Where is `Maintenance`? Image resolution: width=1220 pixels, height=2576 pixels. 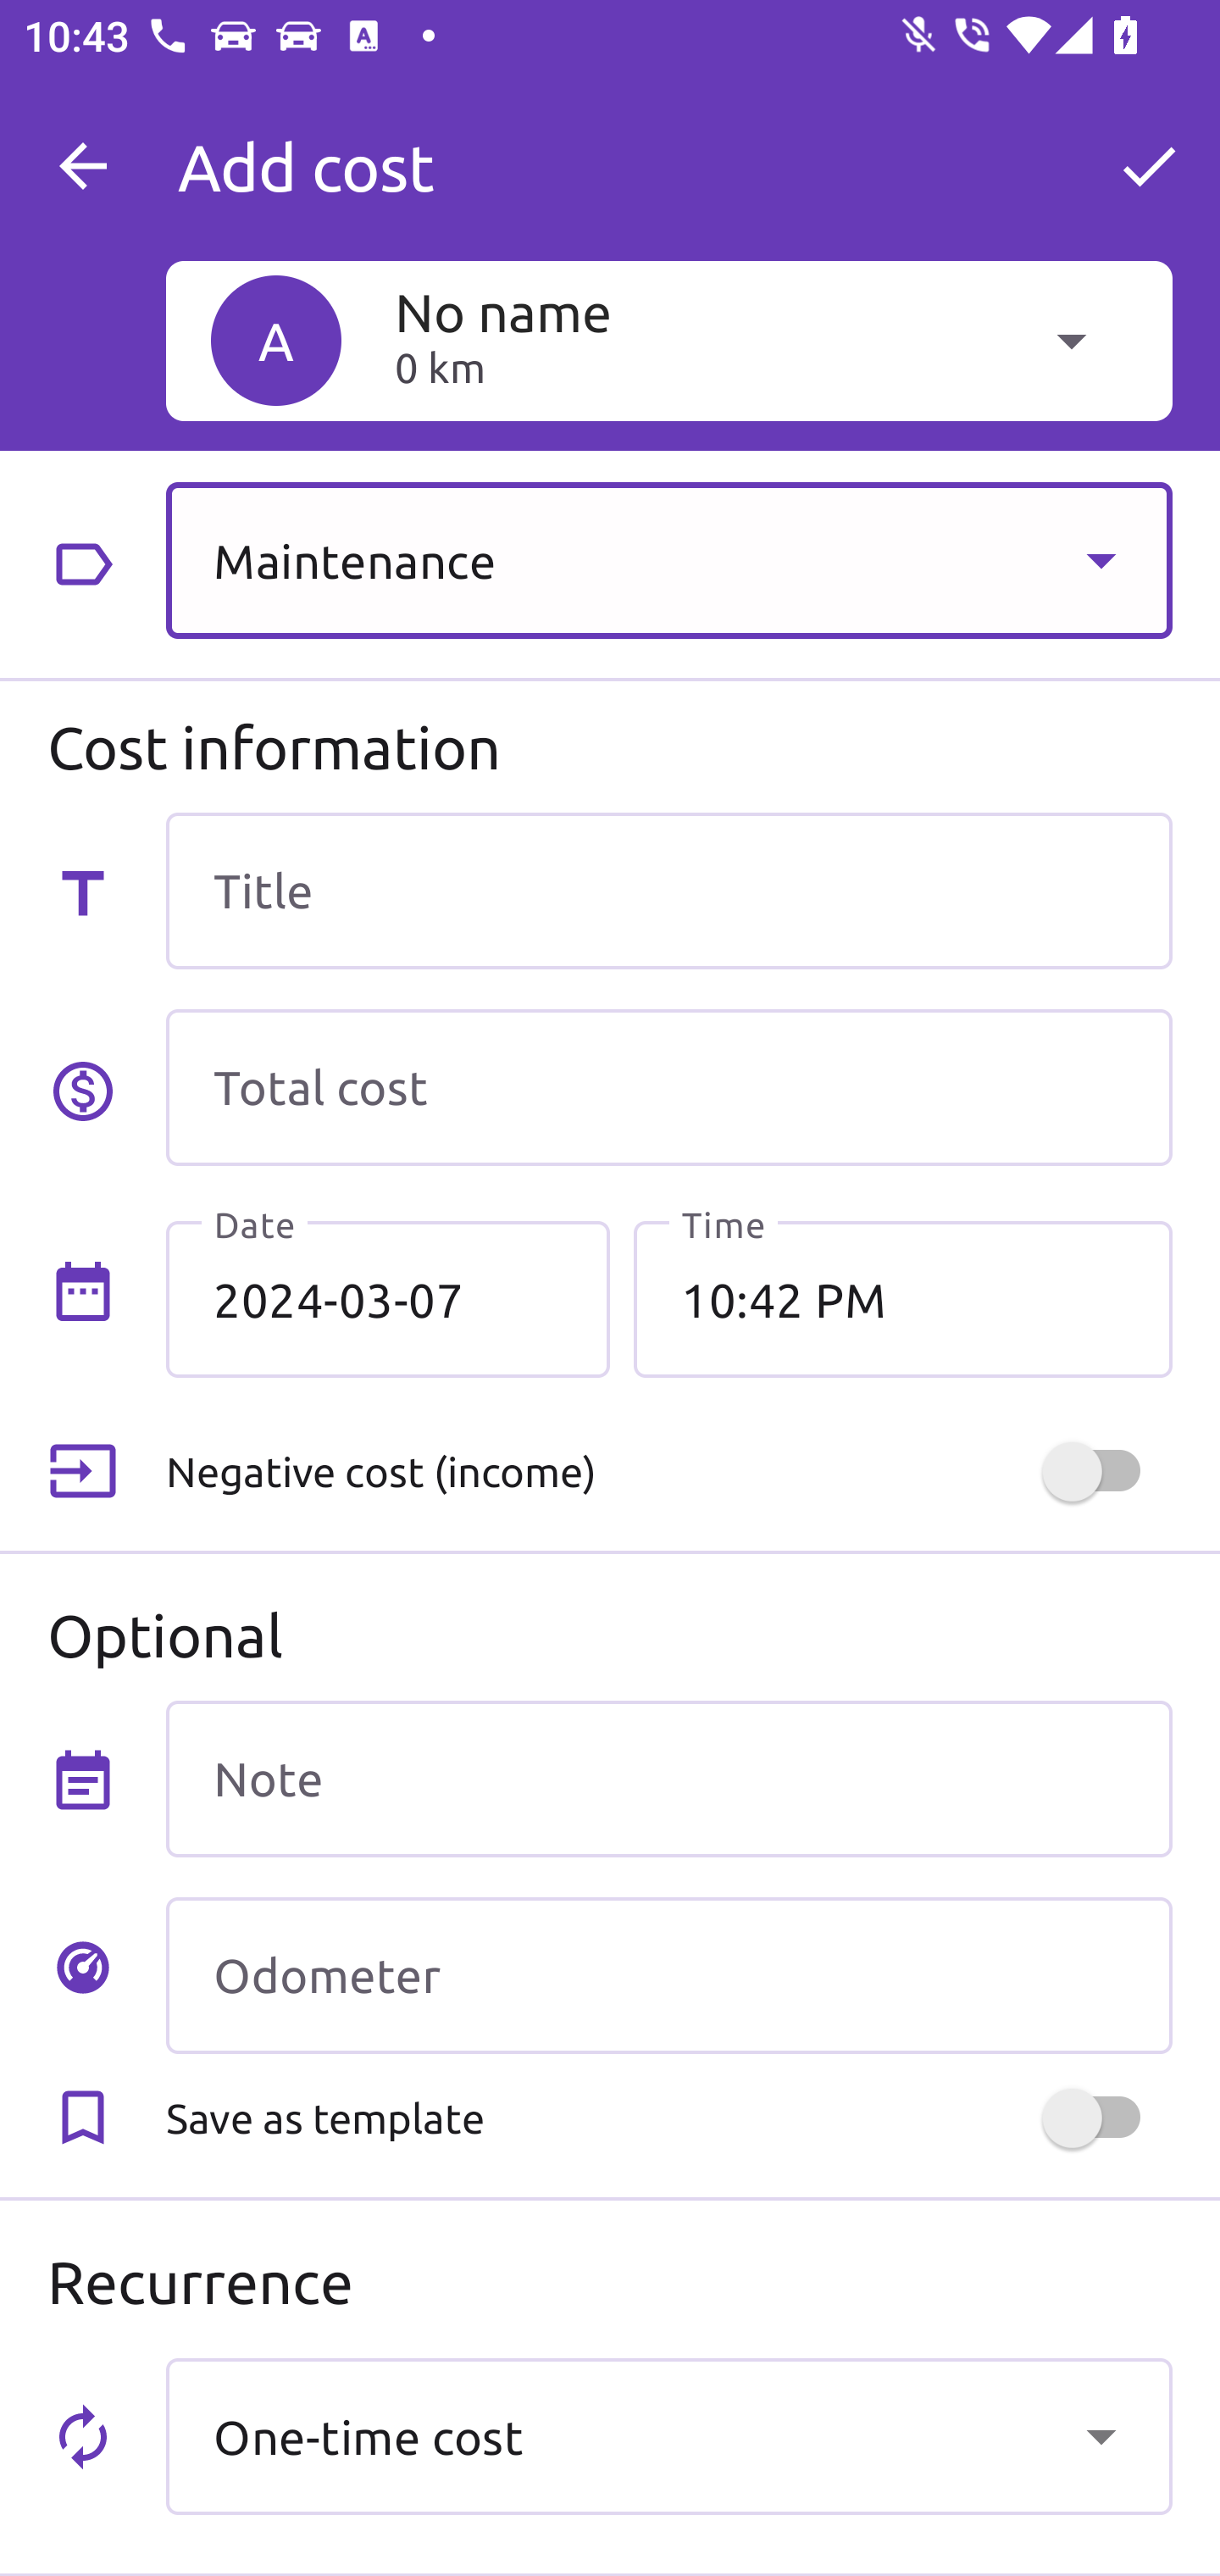
Maintenance is located at coordinates (668, 559).